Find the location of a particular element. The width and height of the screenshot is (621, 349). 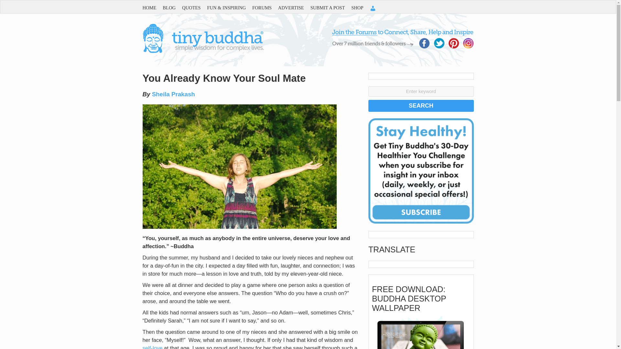

SUBMIT A POST is located at coordinates (331, 8).